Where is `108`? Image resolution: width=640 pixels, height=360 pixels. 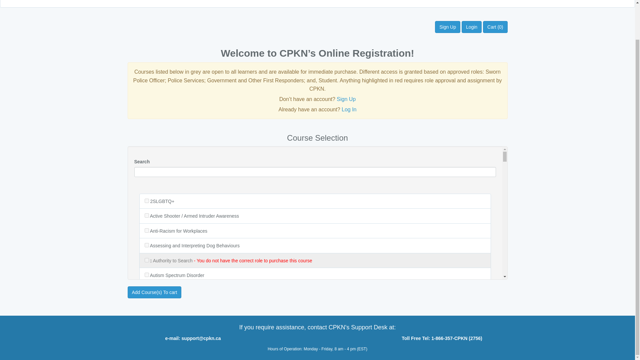
108 is located at coordinates (147, 334).